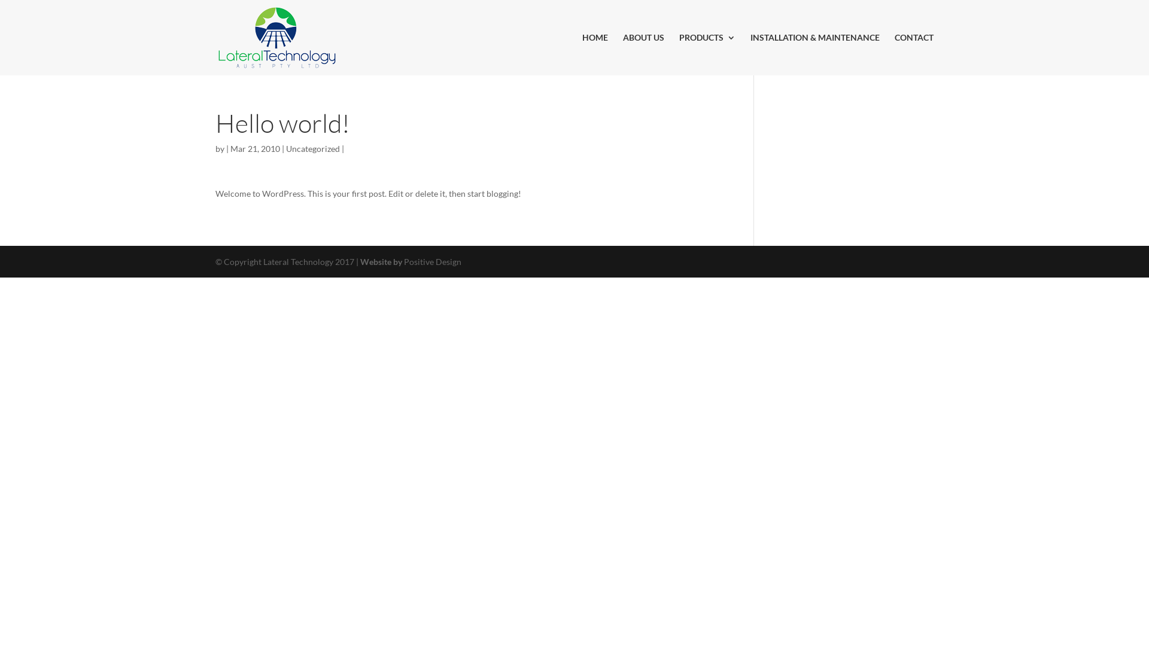 The image size is (1149, 646). I want to click on HOME, so click(595, 54).